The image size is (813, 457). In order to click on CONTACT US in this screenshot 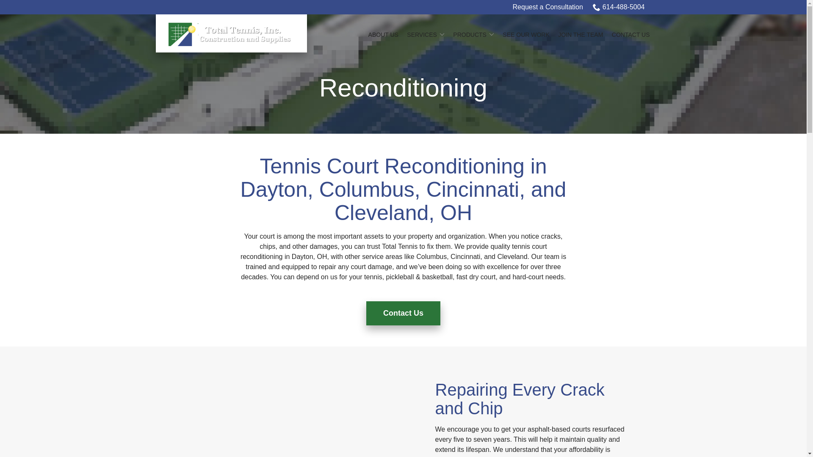, I will do `click(631, 35)`.